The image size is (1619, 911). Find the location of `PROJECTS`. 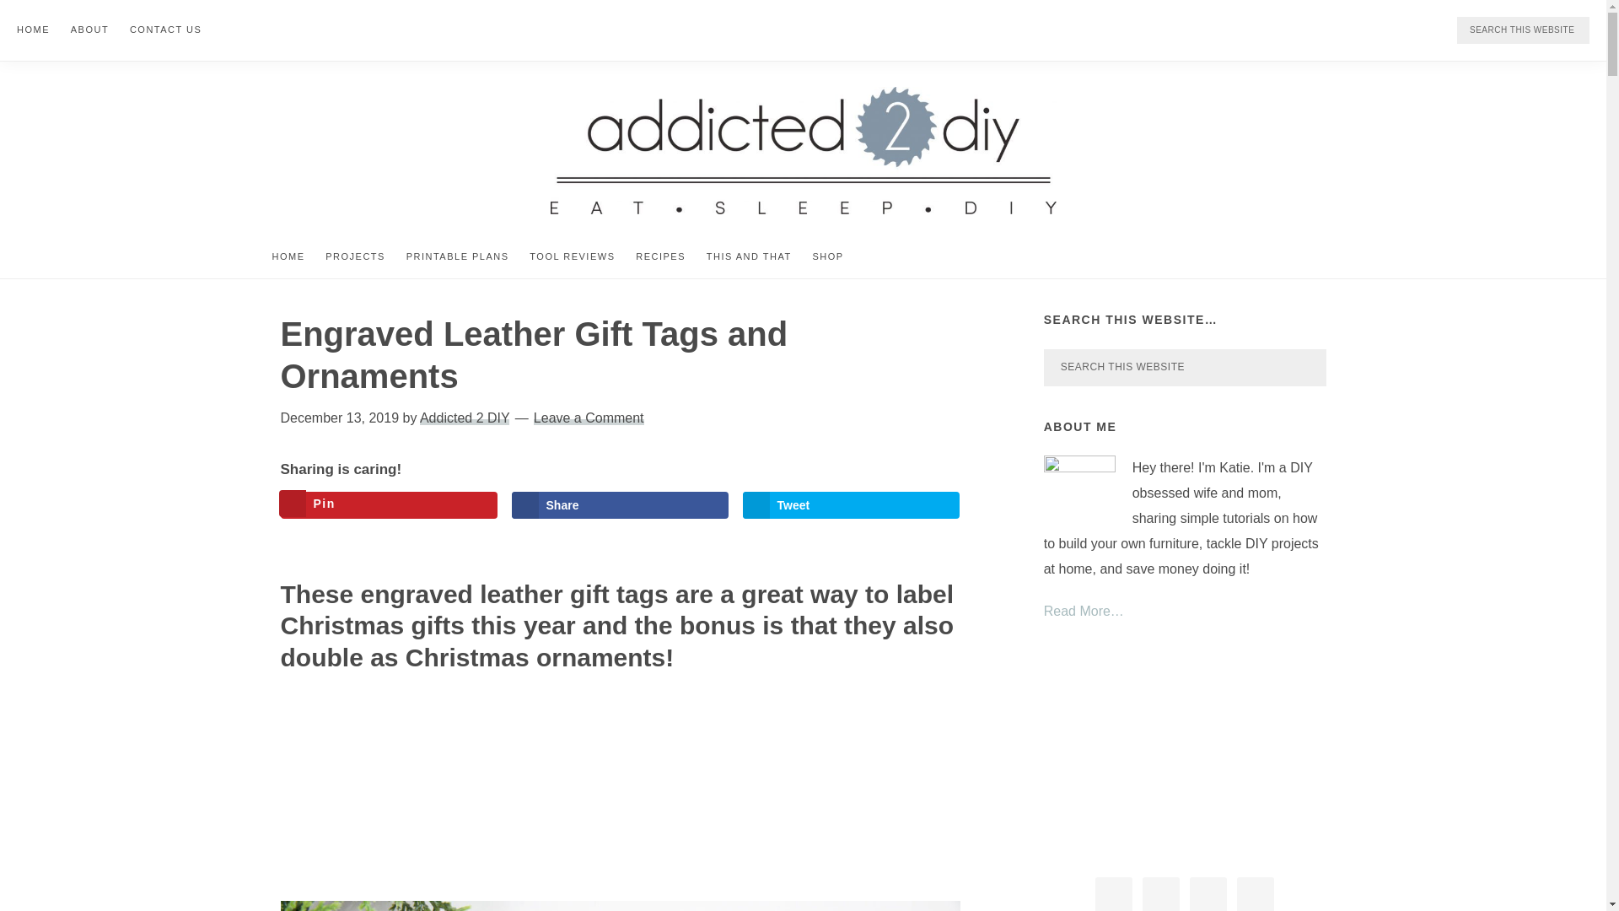

PROJECTS is located at coordinates (355, 256).